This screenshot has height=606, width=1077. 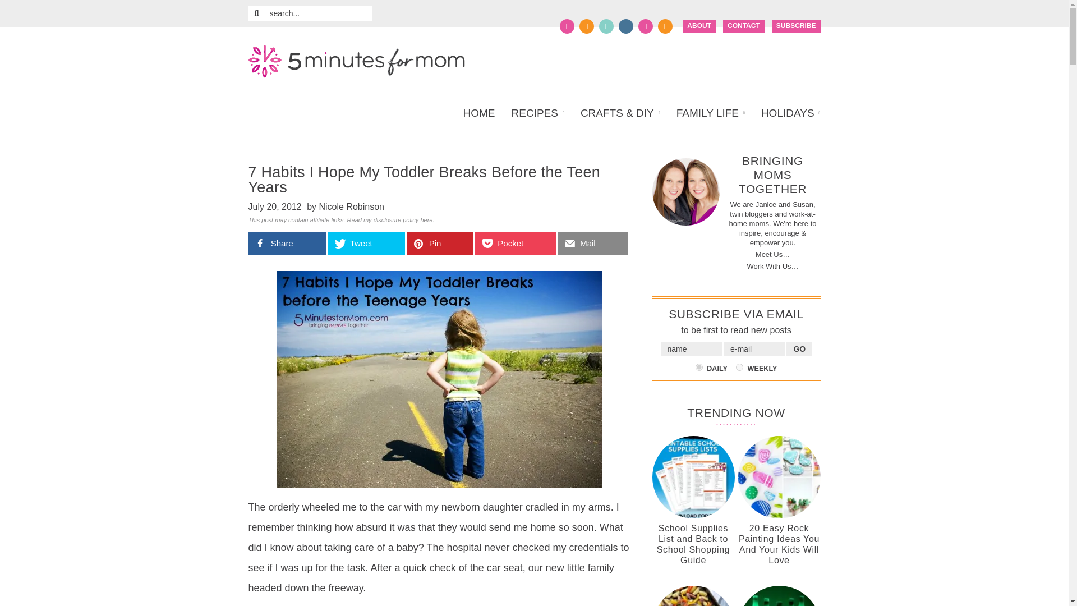 I want to click on CONTACT, so click(x=744, y=26).